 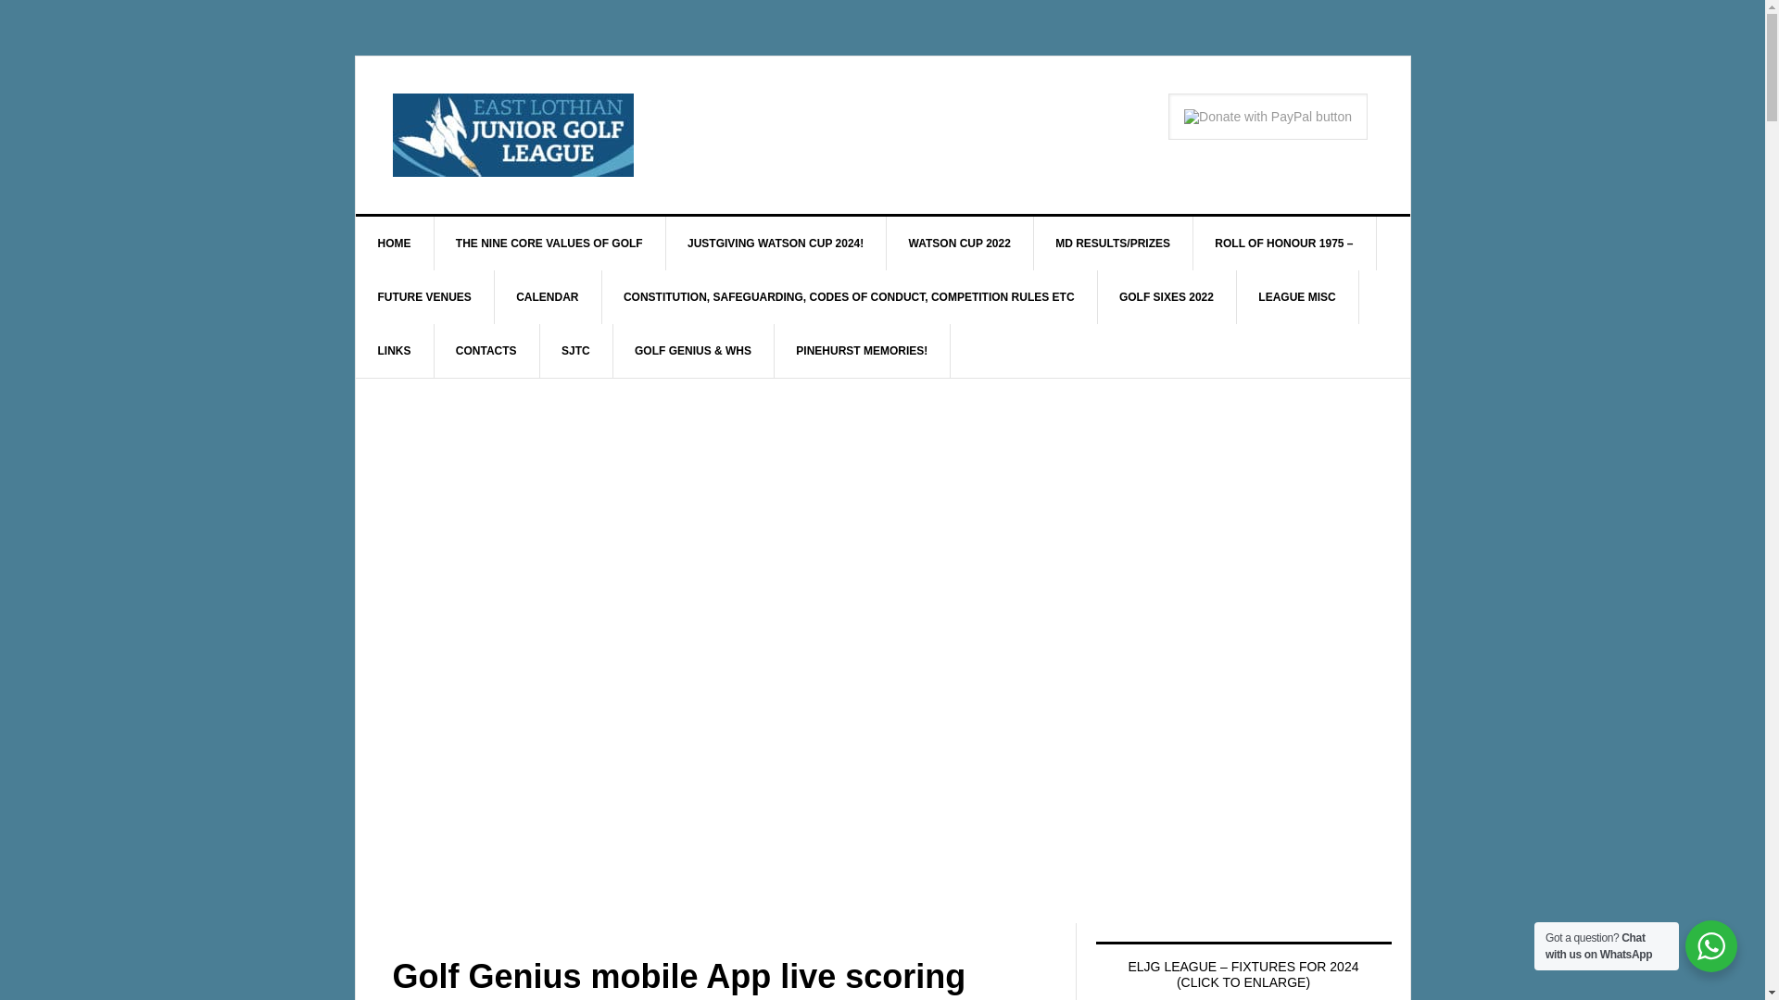 I want to click on JUSTGIVING WATSON CUP 2024!, so click(x=776, y=243).